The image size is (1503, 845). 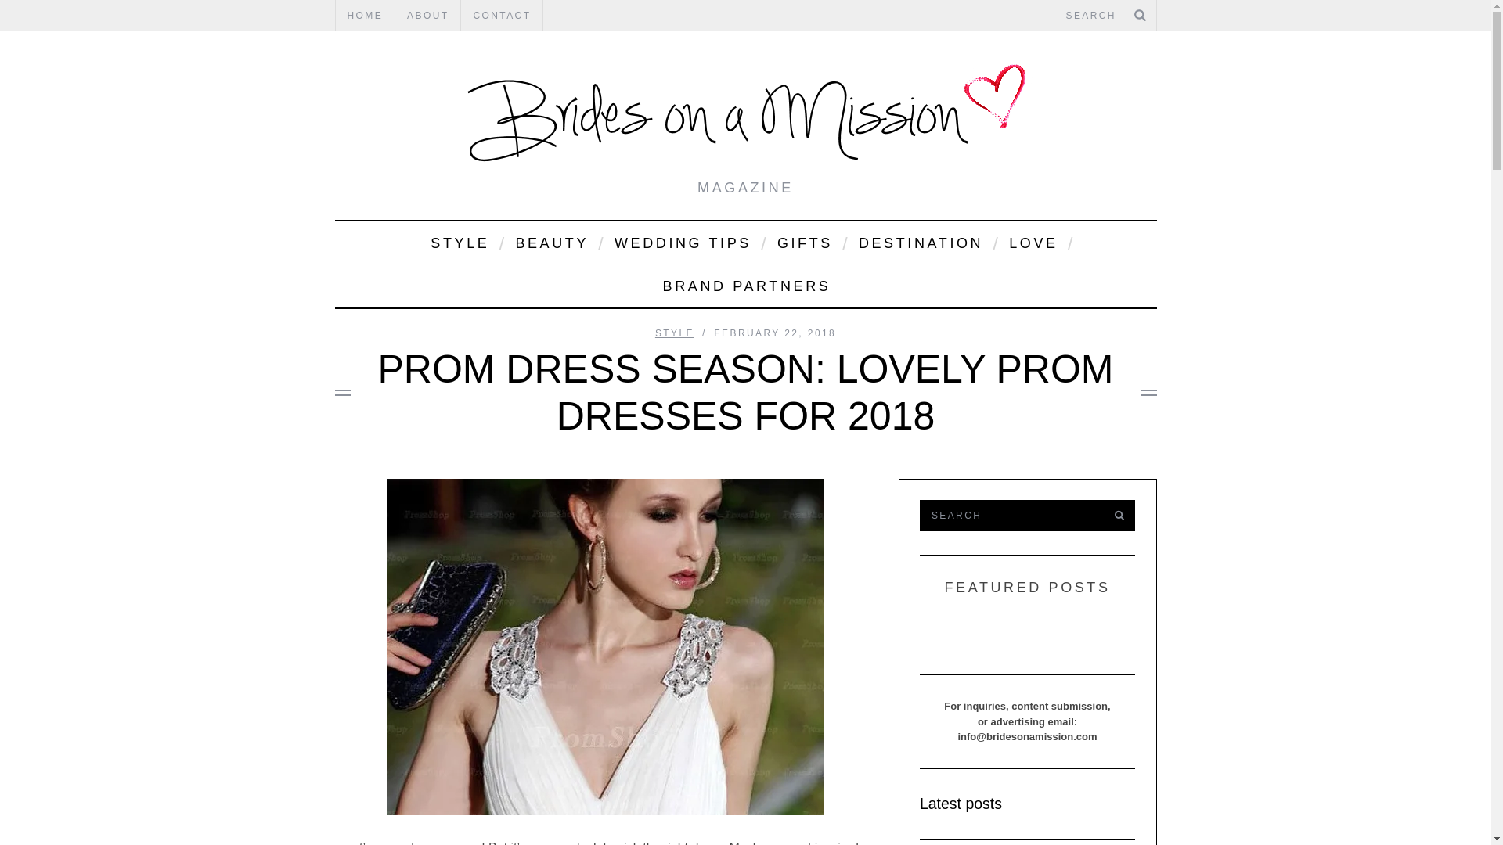 I want to click on HOME, so click(x=365, y=16).